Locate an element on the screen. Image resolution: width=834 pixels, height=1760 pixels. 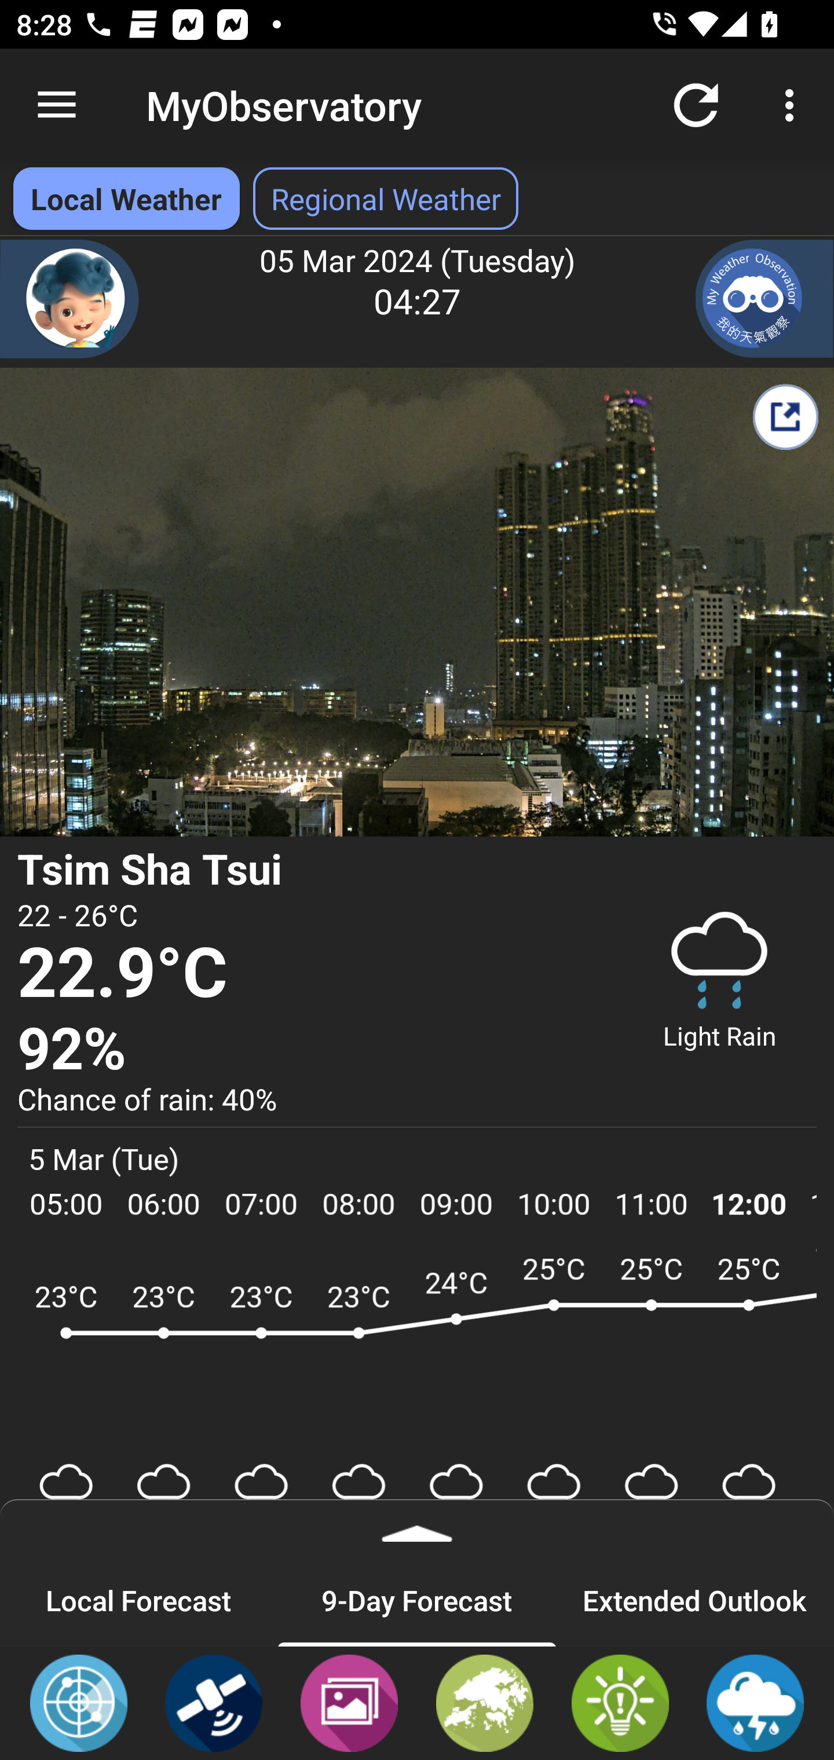
Local Forecast is located at coordinates (139, 1600).